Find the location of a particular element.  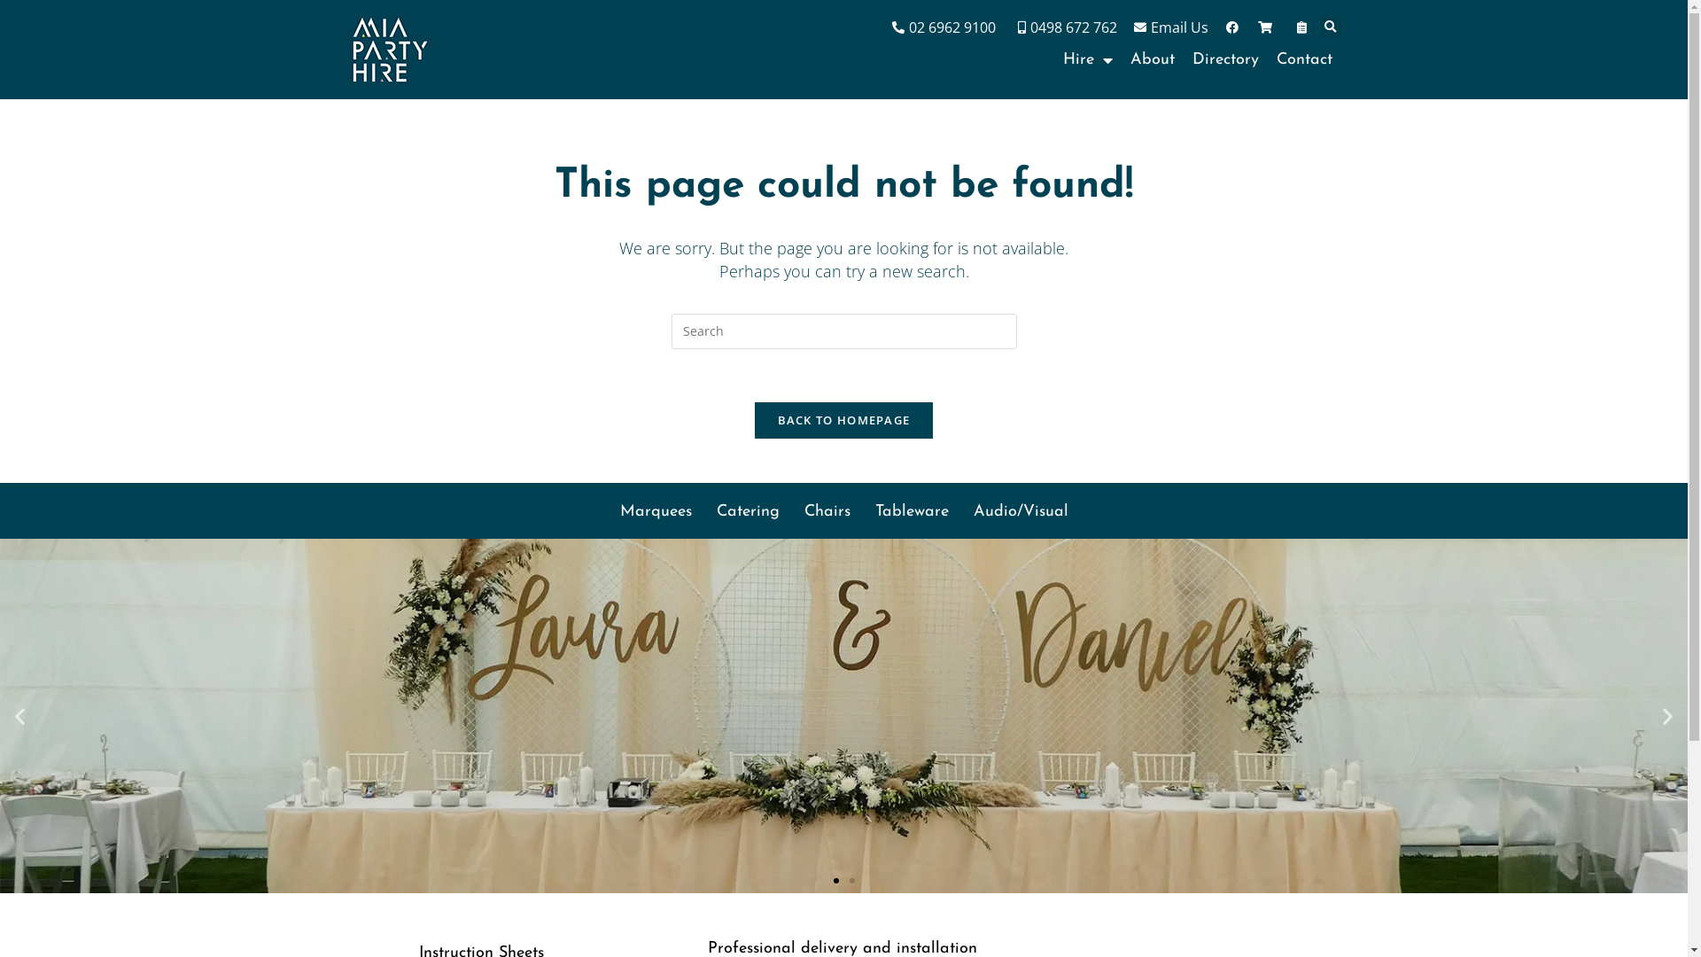

Catering is located at coordinates (748, 512).